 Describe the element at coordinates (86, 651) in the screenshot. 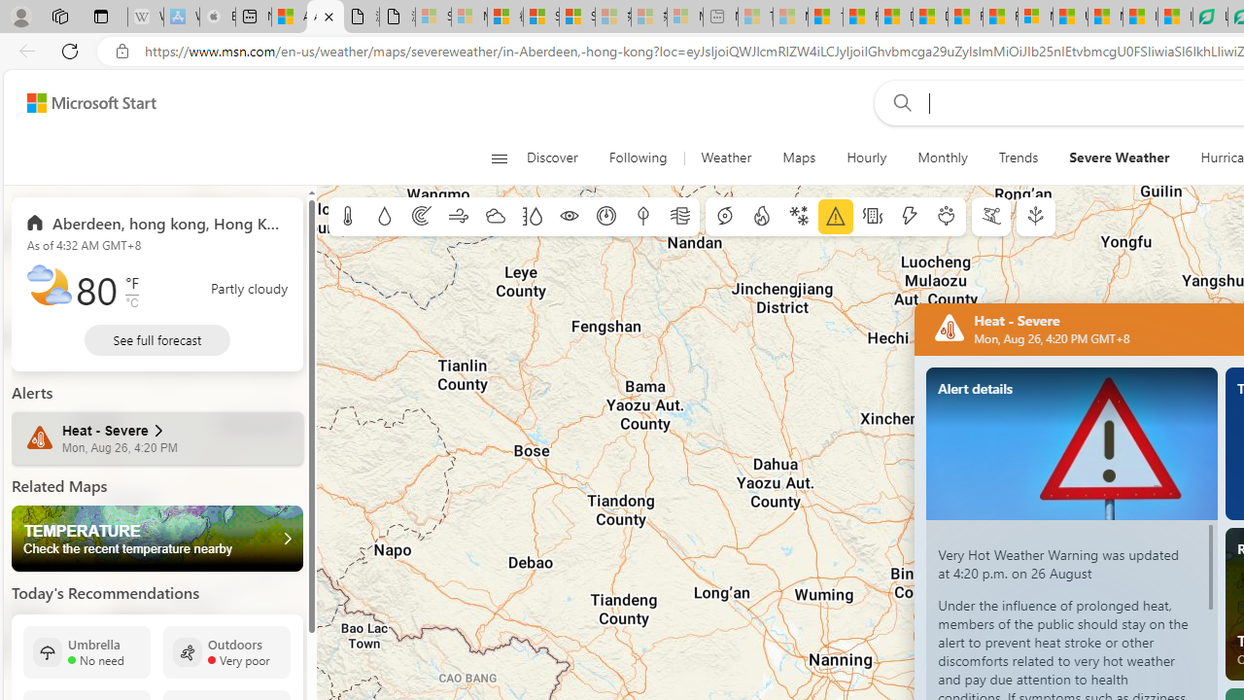

I see `Umbrella No need` at that location.